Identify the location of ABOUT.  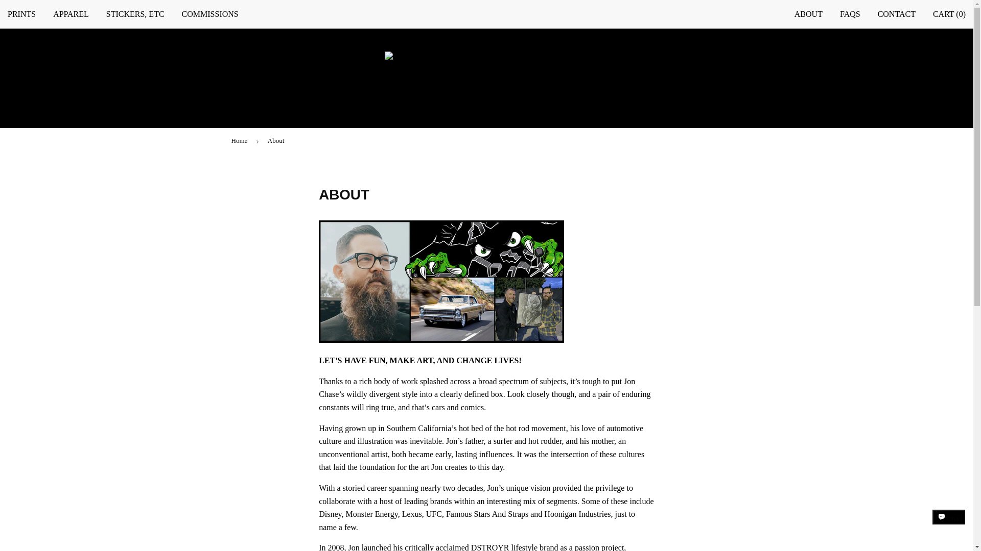
(808, 14).